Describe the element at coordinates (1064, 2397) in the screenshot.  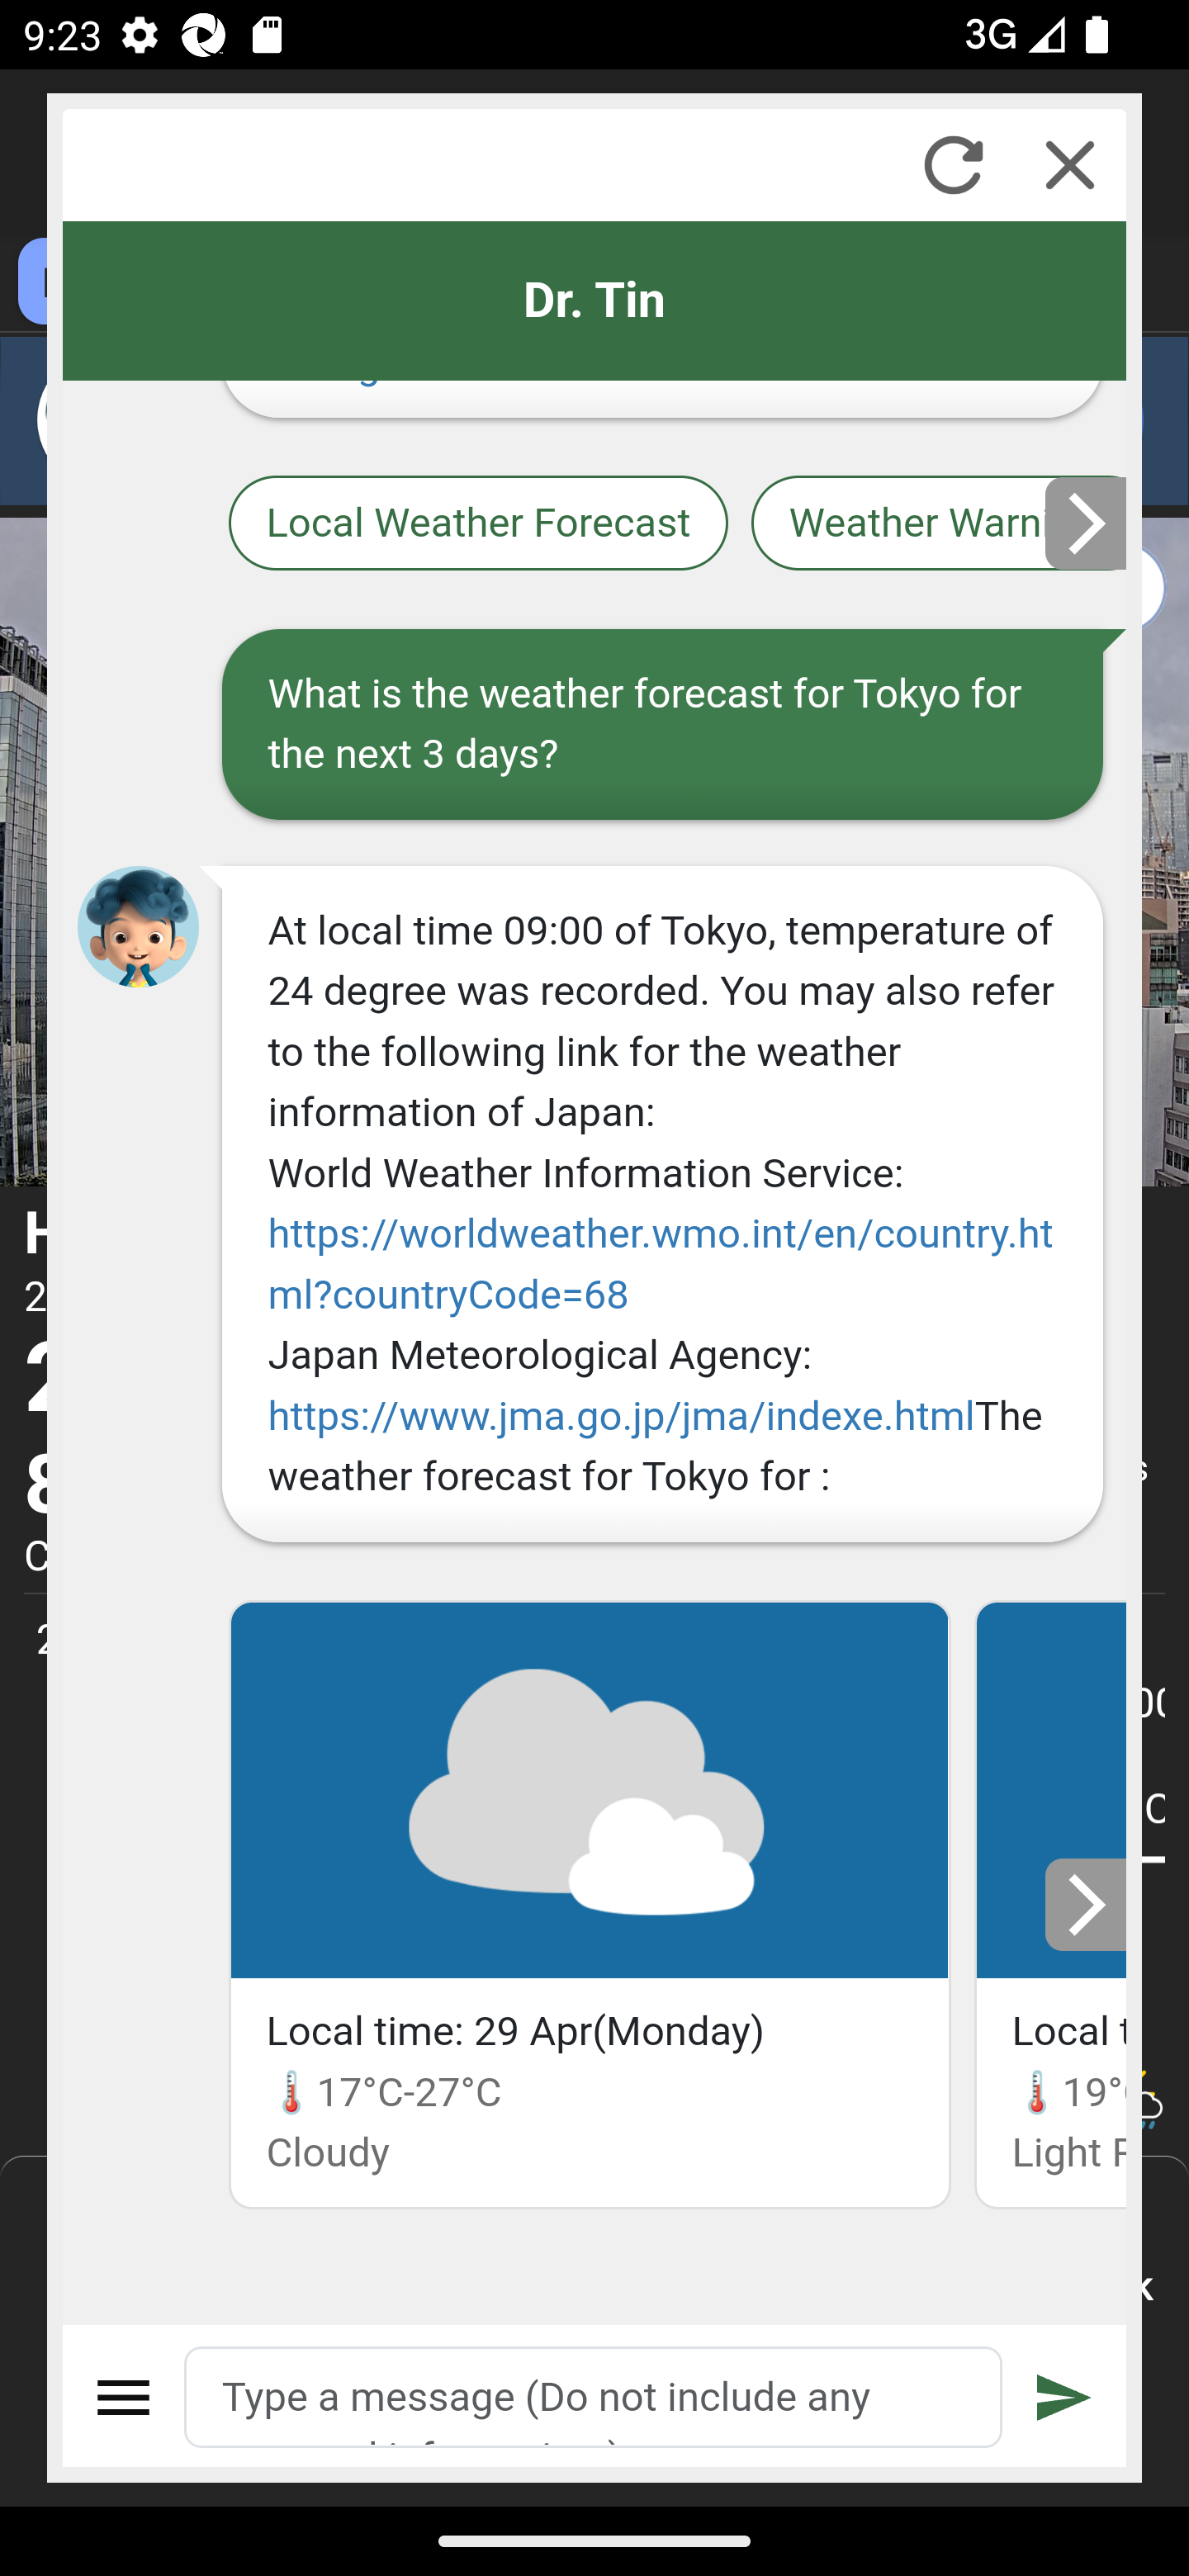
I see `Submit` at that location.